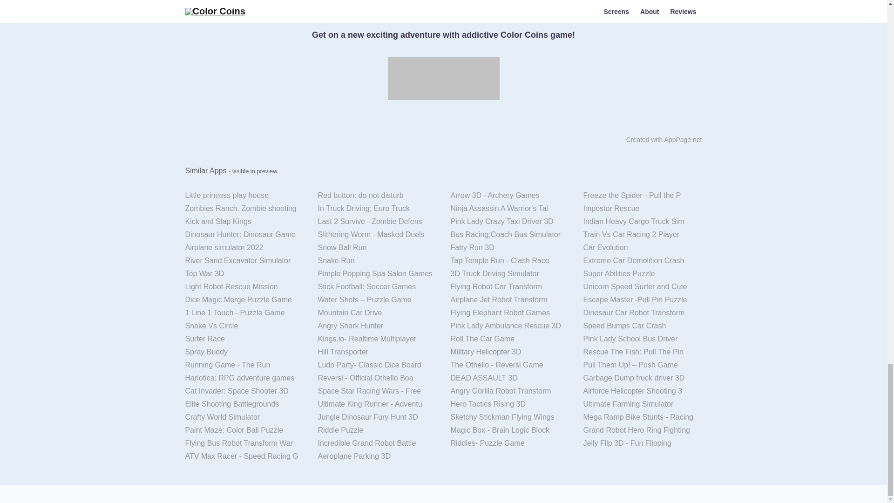 This screenshot has height=503, width=894. I want to click on Zombies Ranch. Zombie shooting, so click(244, 209).